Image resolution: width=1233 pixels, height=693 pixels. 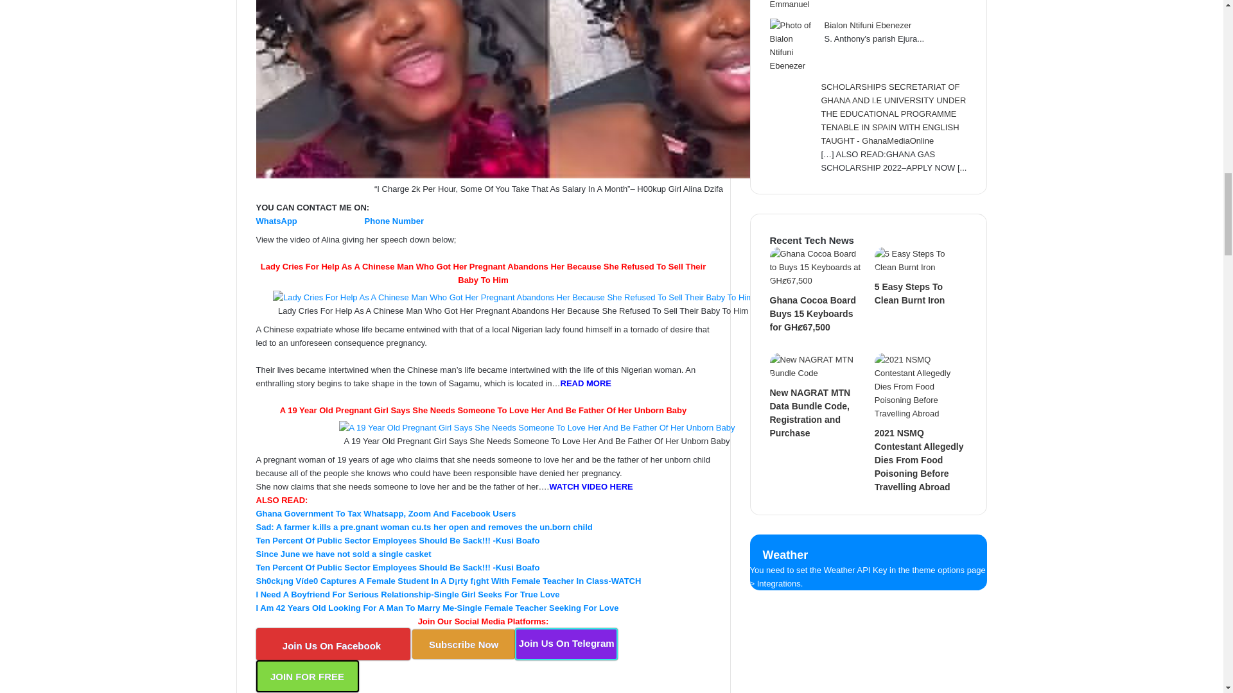 What do you see at coordinates (464, 644) in the screenshot?
I see `Subscribe Now` at bounding box center [464, 644].